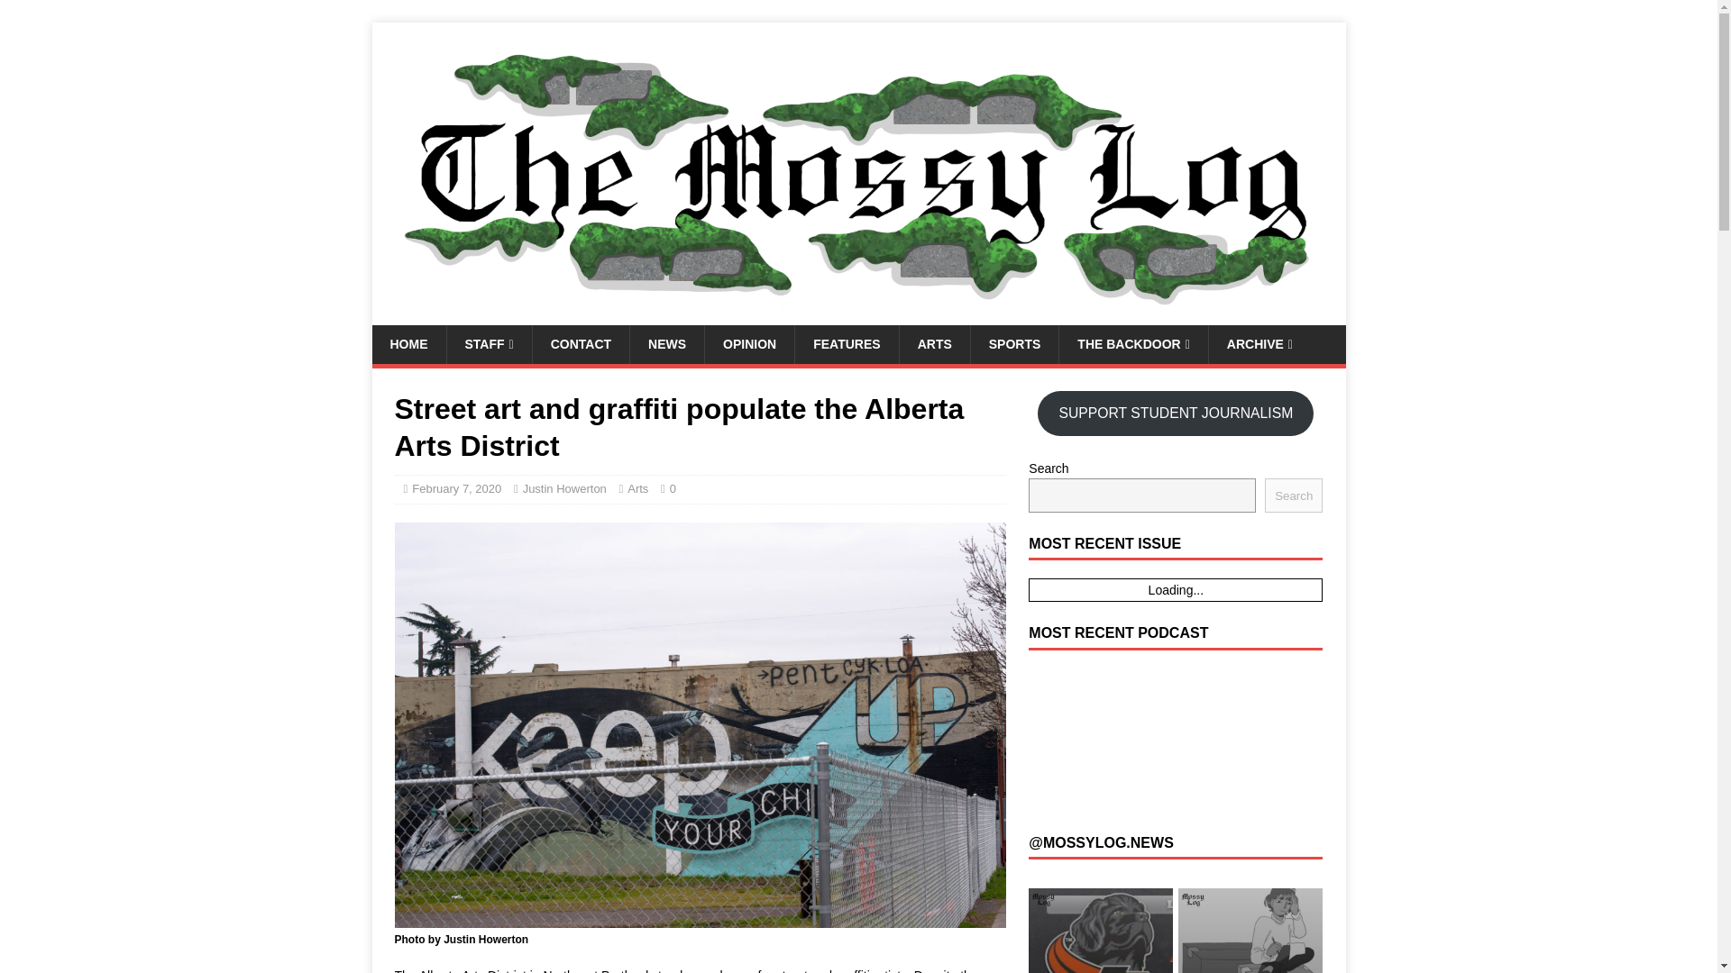 Image resolution: width=1731 pixels, height=973 pixels. I want to click on ARCHIVE, so click(1259, 343).